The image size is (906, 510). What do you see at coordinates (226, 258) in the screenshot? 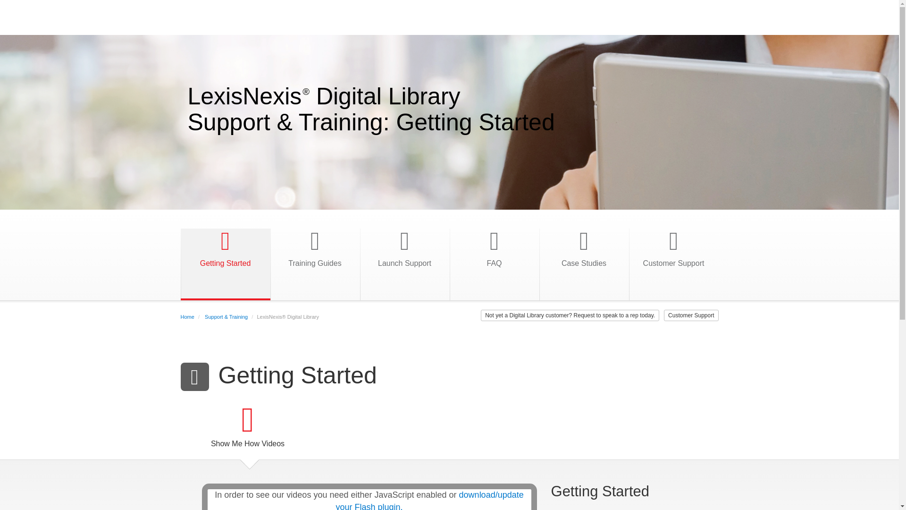
I see `Getting Started` at bounding box center [226, 258].